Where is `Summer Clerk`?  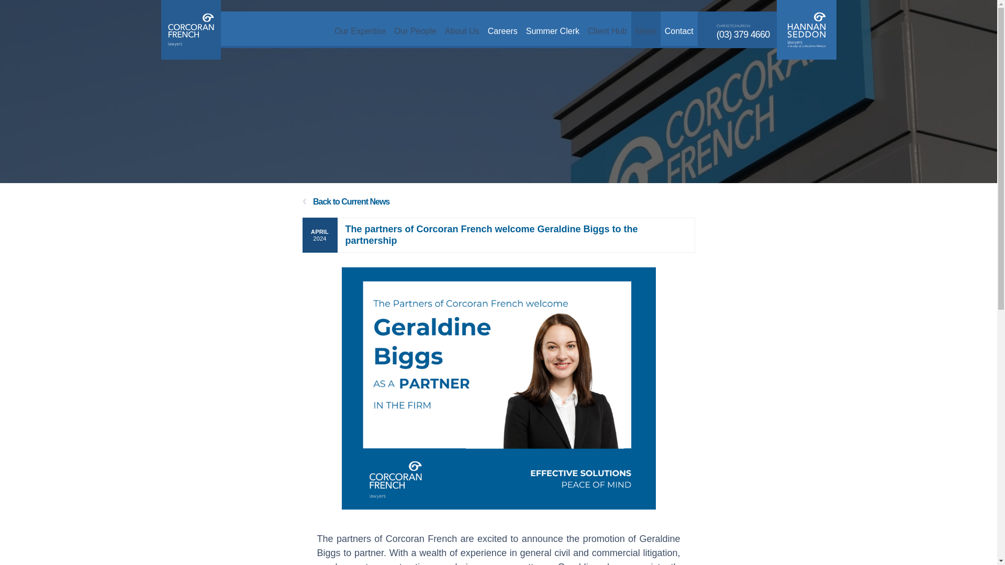 Summer Clerk is located at coordinates (553, 28).